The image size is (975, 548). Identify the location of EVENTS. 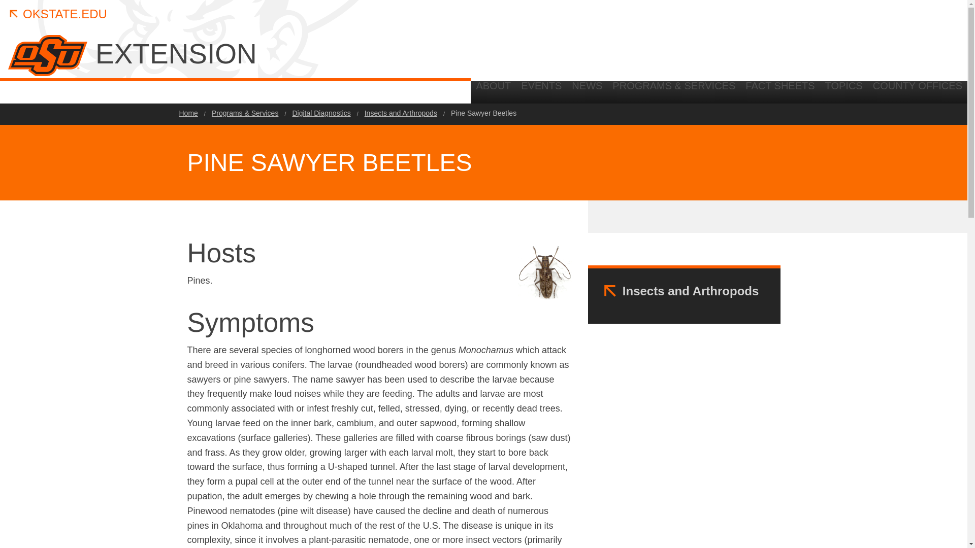
(541, 89).